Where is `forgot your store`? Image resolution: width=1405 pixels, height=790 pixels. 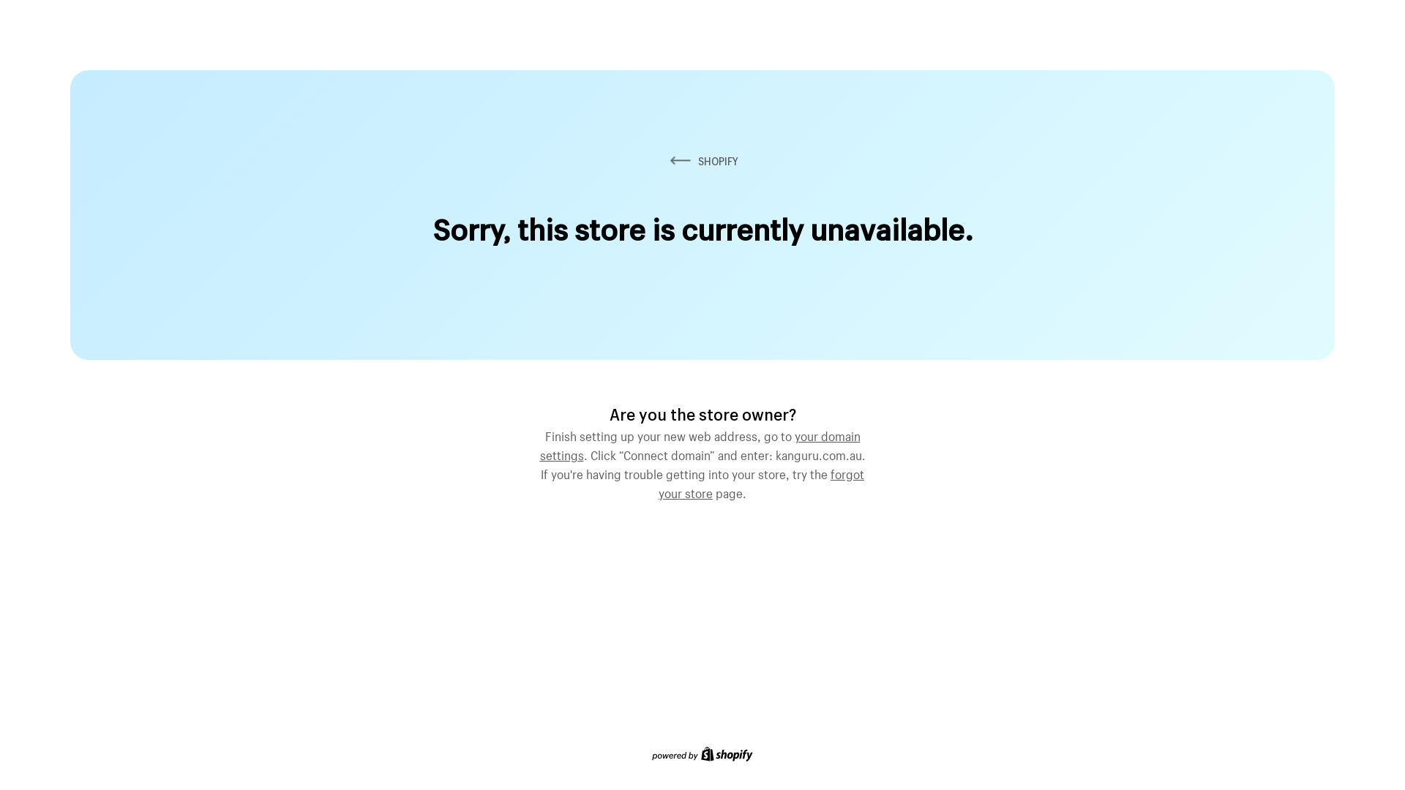
forgot your store is located at coordinates (761, 482).